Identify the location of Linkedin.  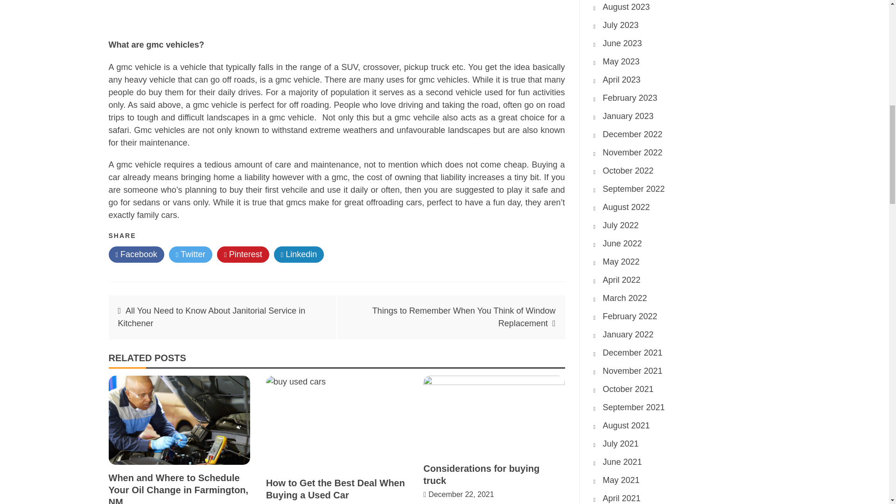
(299, 254).